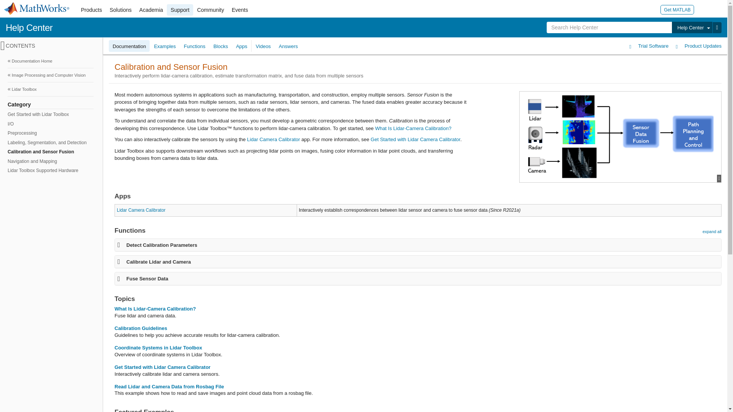 This screenshot has width=733, height=412. What do you see at coordinates (180, 10) in the screenshot?
I see `Support` at bounding box center [180, 10].